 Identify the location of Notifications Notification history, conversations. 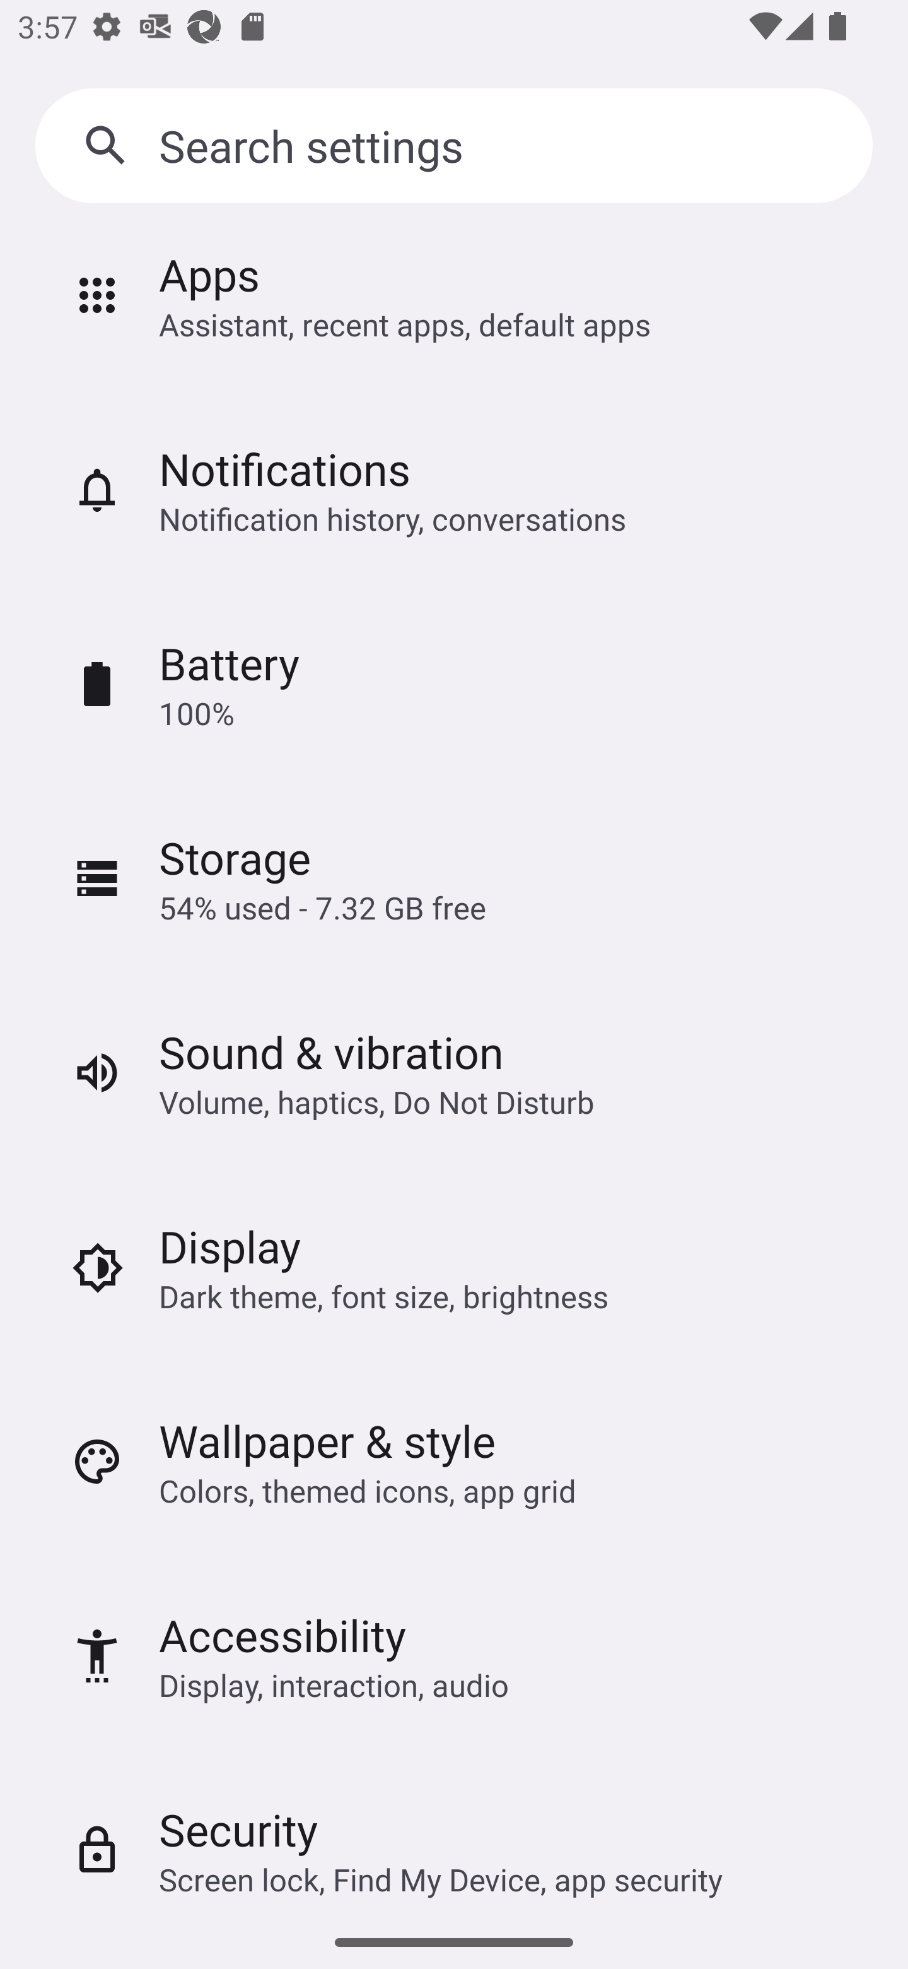
(454, 488).